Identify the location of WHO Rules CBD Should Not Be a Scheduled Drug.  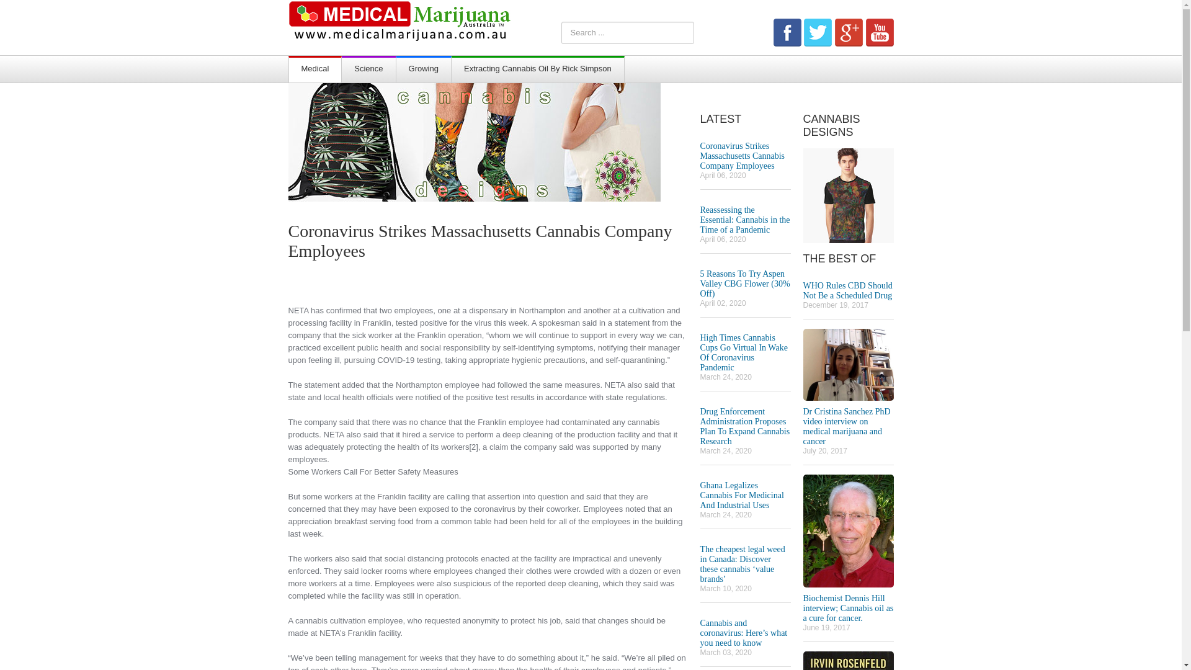
(847, 290).